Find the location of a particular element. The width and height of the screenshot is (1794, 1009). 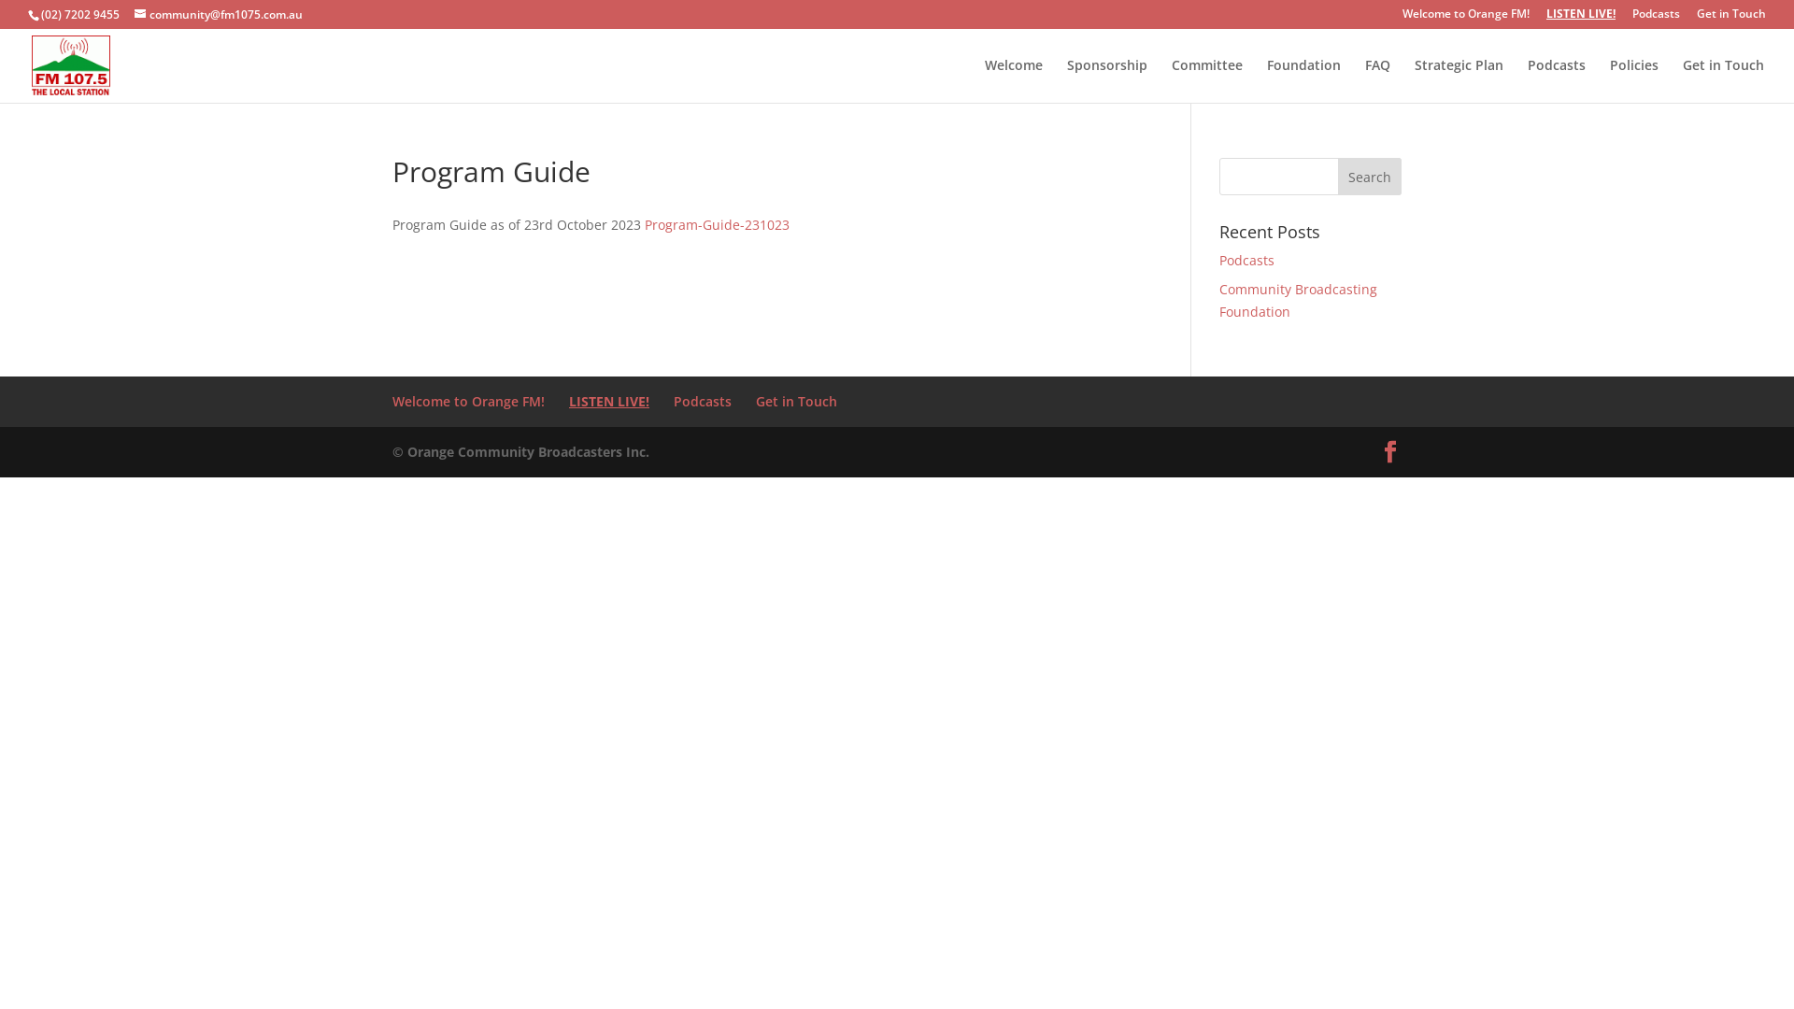

LISTEN LIVE! is located at coordinates (609, 402).